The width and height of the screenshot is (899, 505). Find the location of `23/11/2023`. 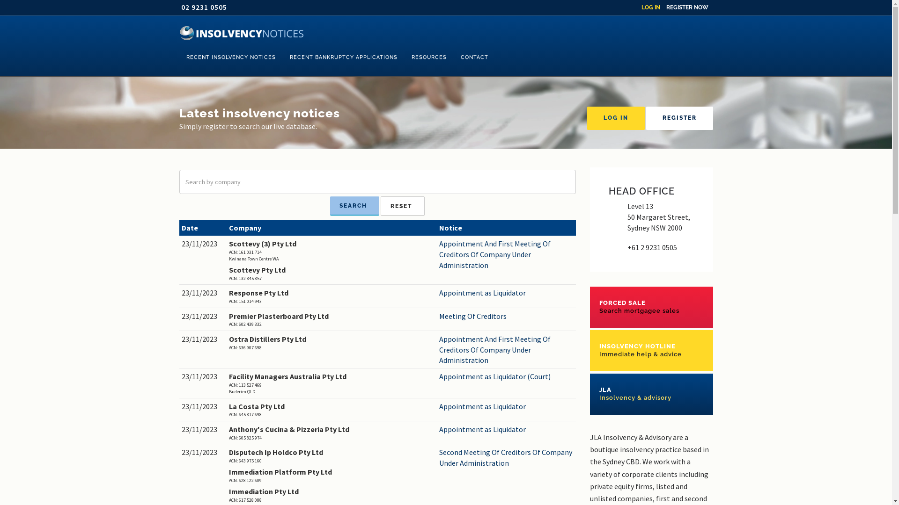

23/11/2023 is located at coordinates (203, 377).